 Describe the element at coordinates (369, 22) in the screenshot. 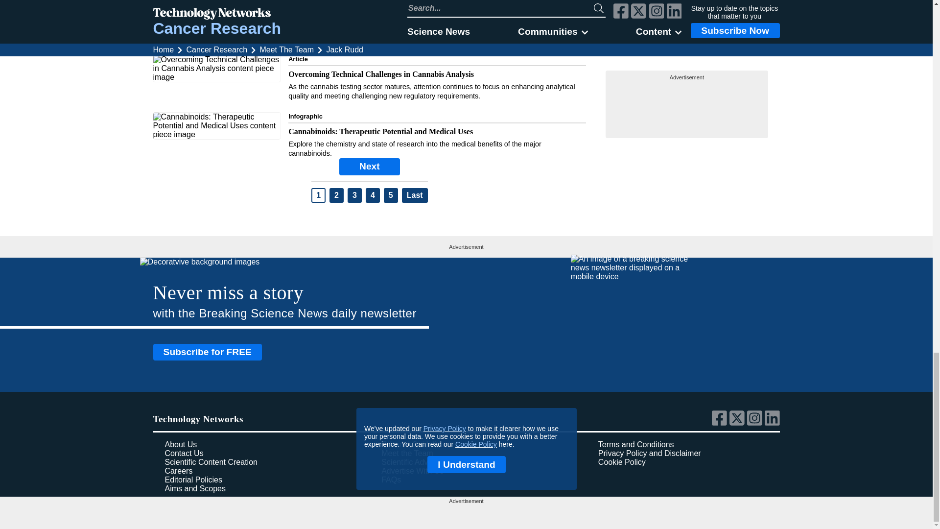

I see `Click to view "Trends in the Cannabis Testing Industry"` at that location.